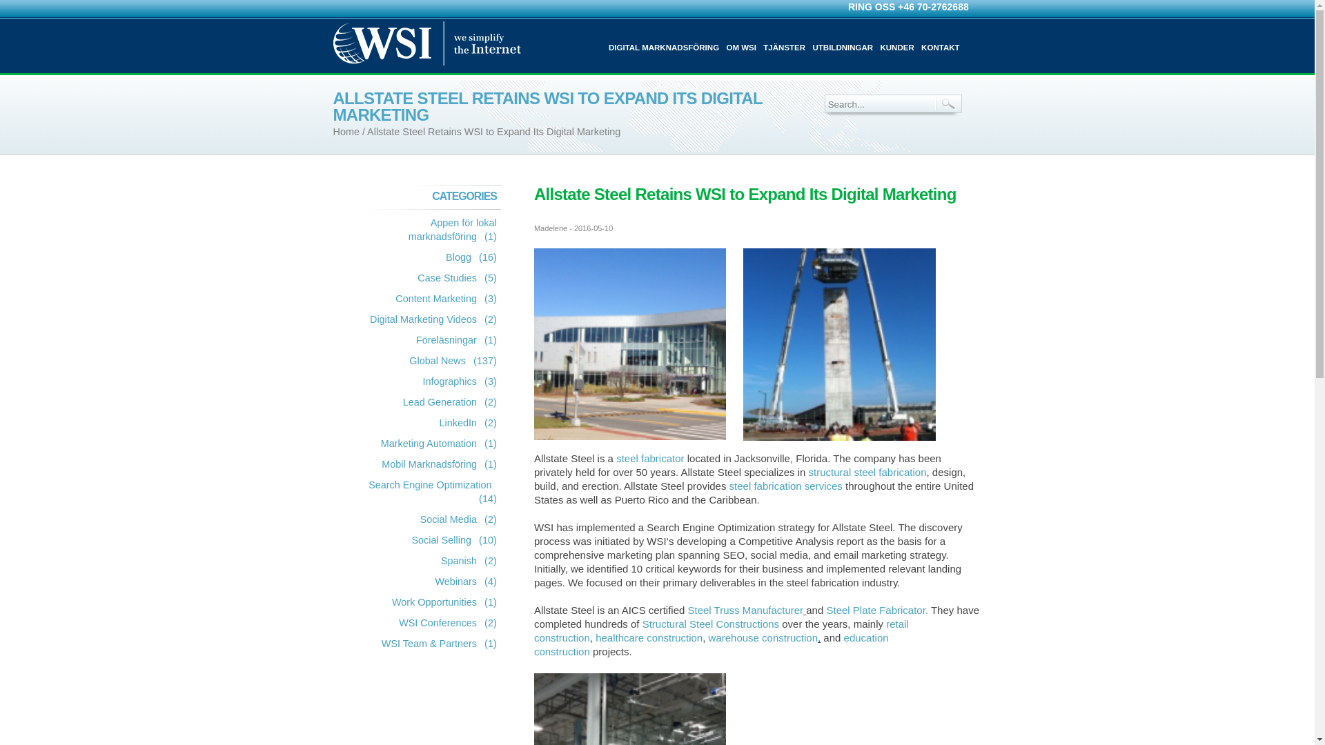 This screenshot has width=1325, height=745. I want to click on Digital Marketing Videos, so click(415, 320).